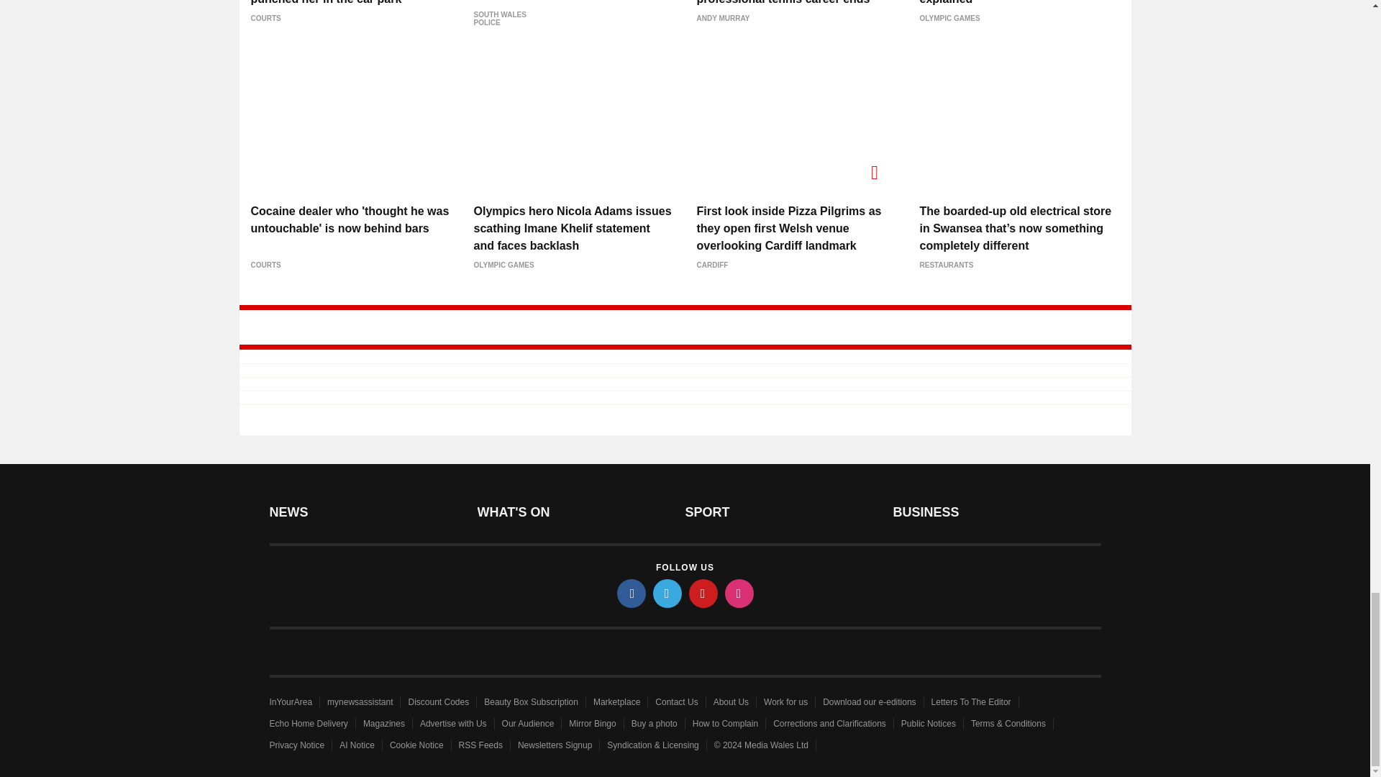 This screenshot has height=777, width=1381. I want to click on facebook, so click(632, 593).